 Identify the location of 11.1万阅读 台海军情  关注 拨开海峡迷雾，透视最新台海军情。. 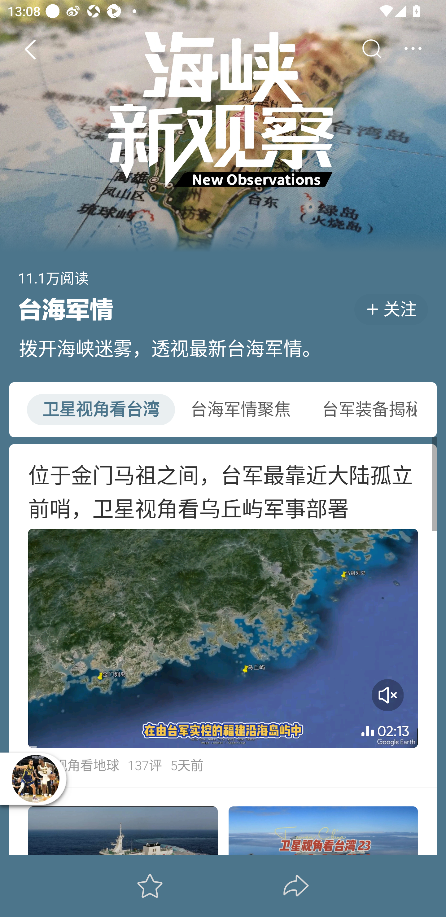
(223, 190).